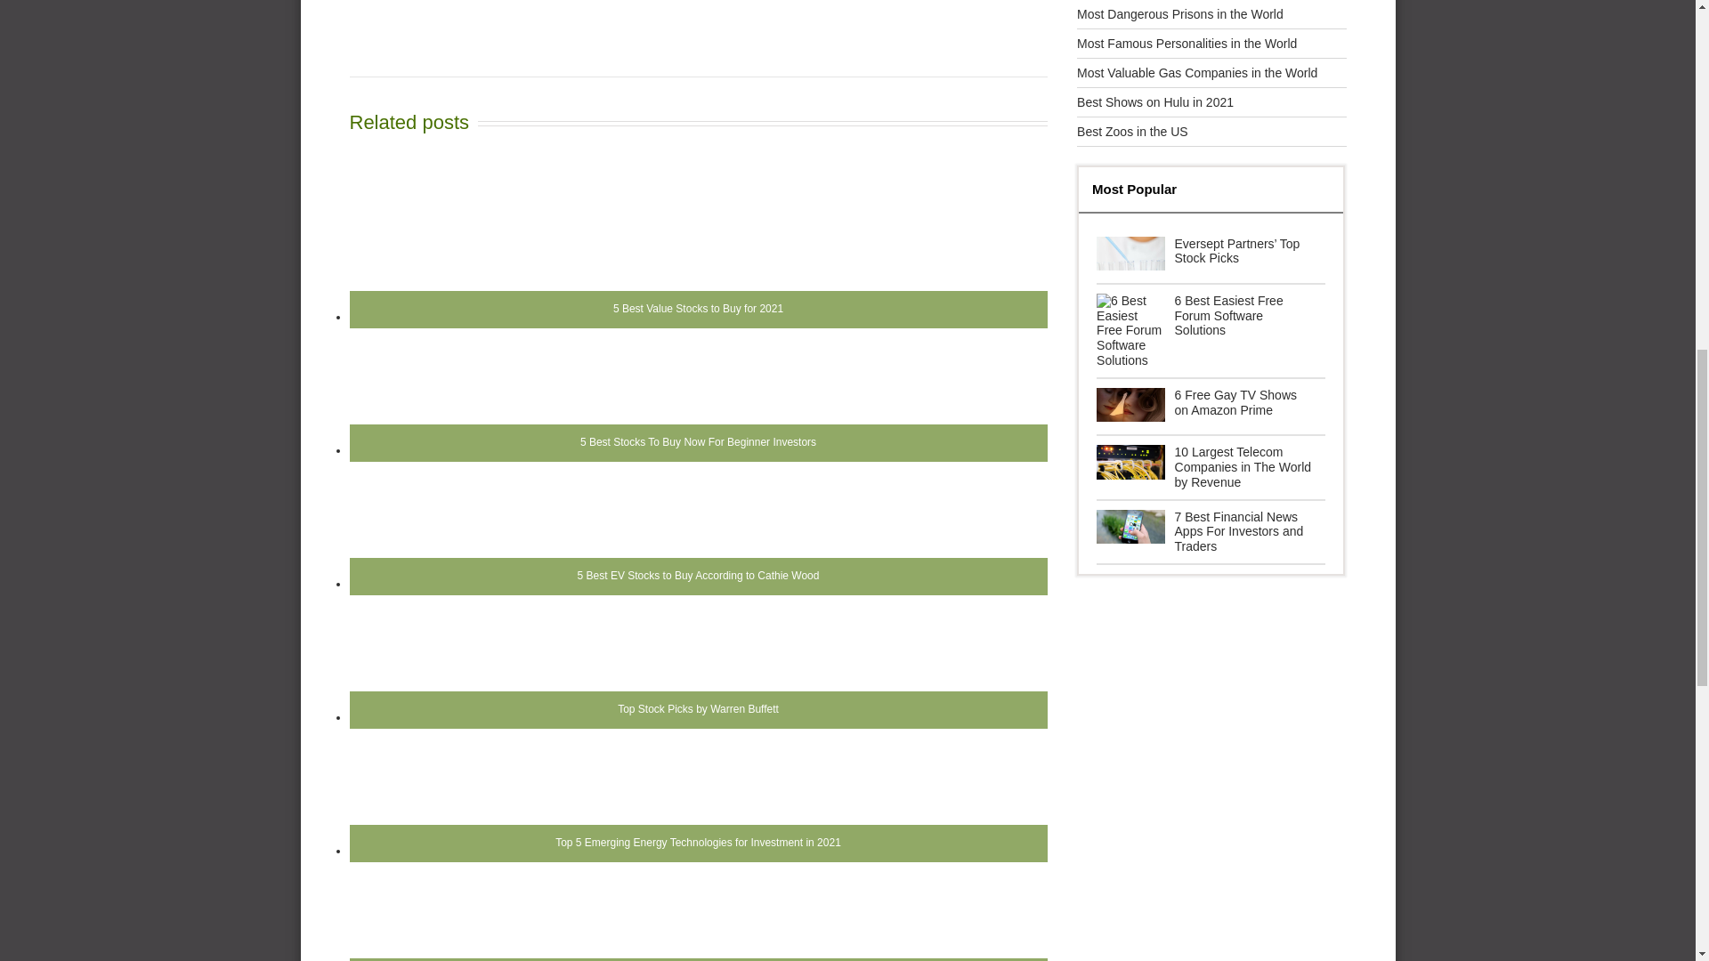  Describe the element at coordinates (697, 673) in the screenshot. I see `Top Stock Picks by Warren Buffett` at that location.